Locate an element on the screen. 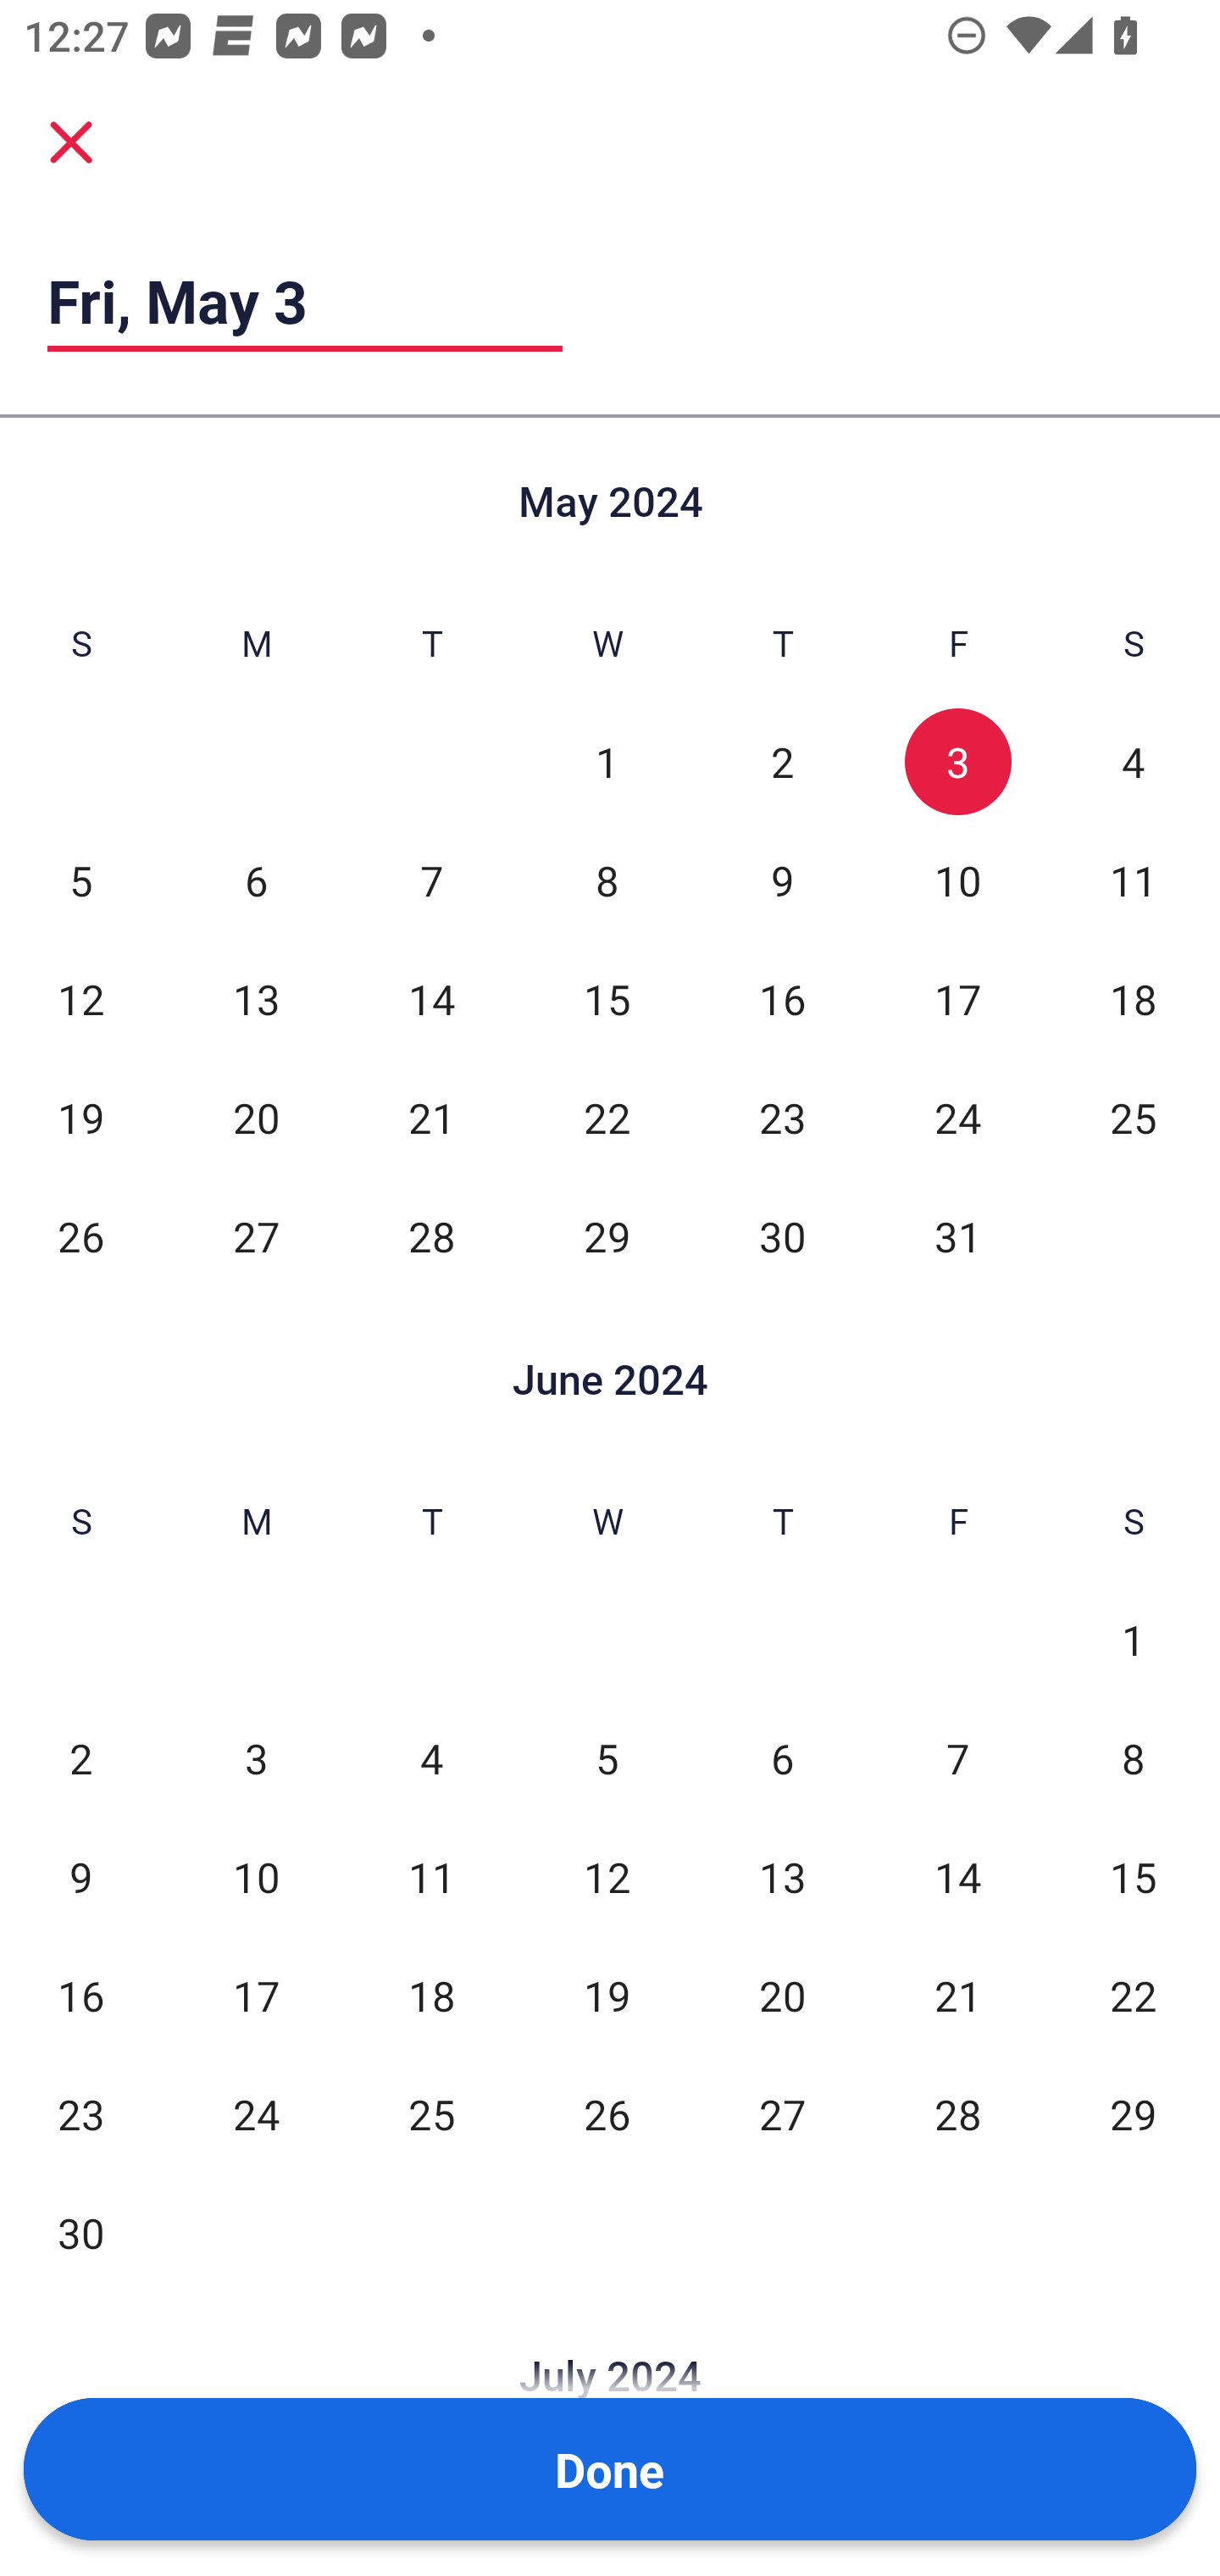 The height and width of the screenshot is (2576, 1220). 12 Sun, May 12, Not Selected is located at coordinates (80, 999).